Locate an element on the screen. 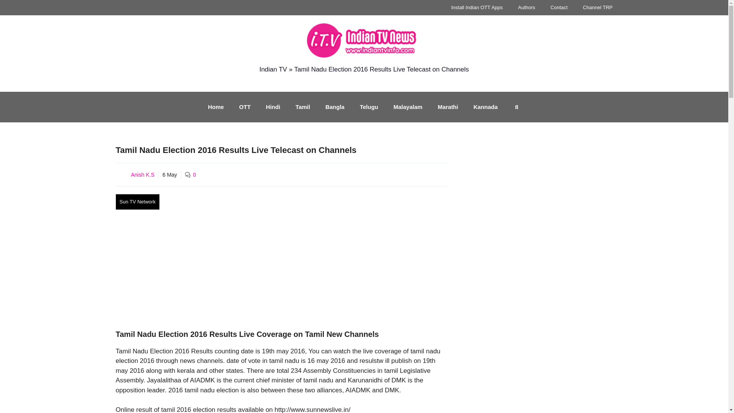 This screenshot has width=734, height=413. Indian TV is located at coordinates (273, 69).